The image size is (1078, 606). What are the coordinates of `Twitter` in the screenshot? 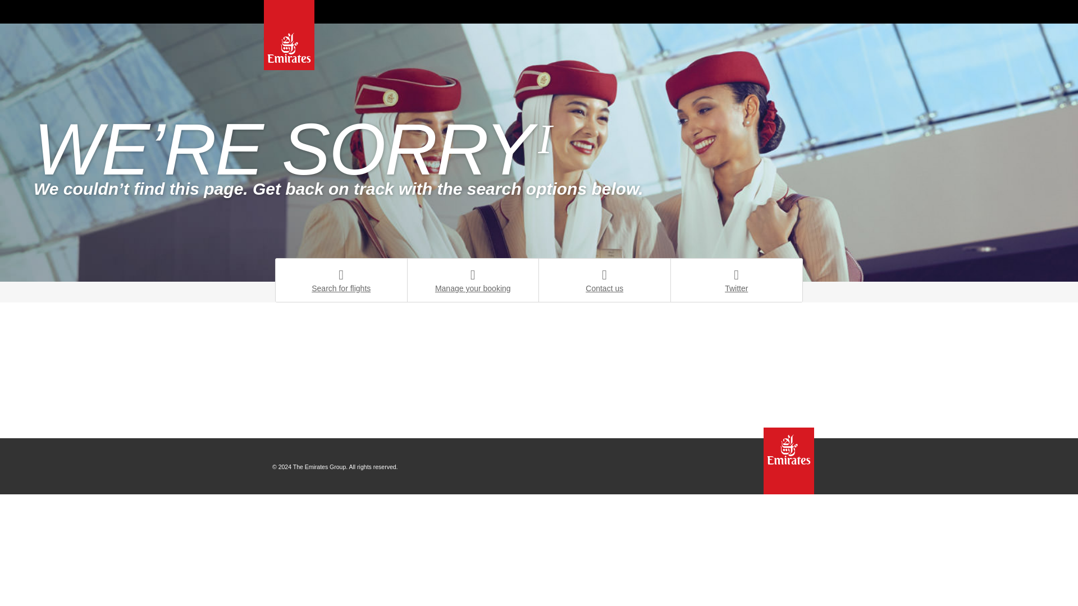 It's located at (736, 280).